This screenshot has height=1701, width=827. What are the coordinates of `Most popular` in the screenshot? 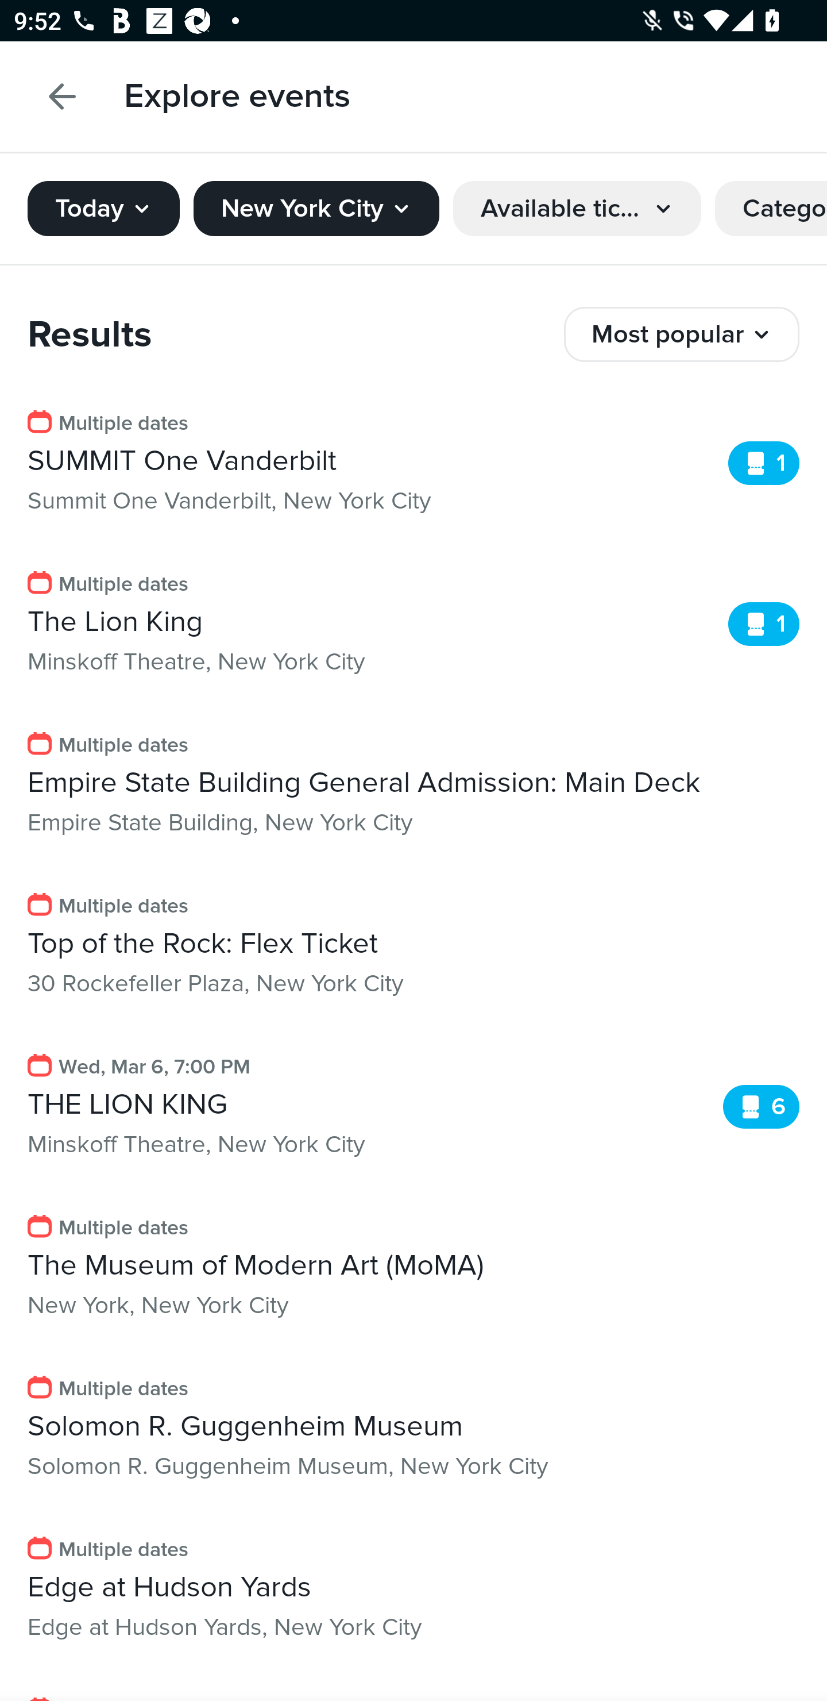 It's located at (682, 334).